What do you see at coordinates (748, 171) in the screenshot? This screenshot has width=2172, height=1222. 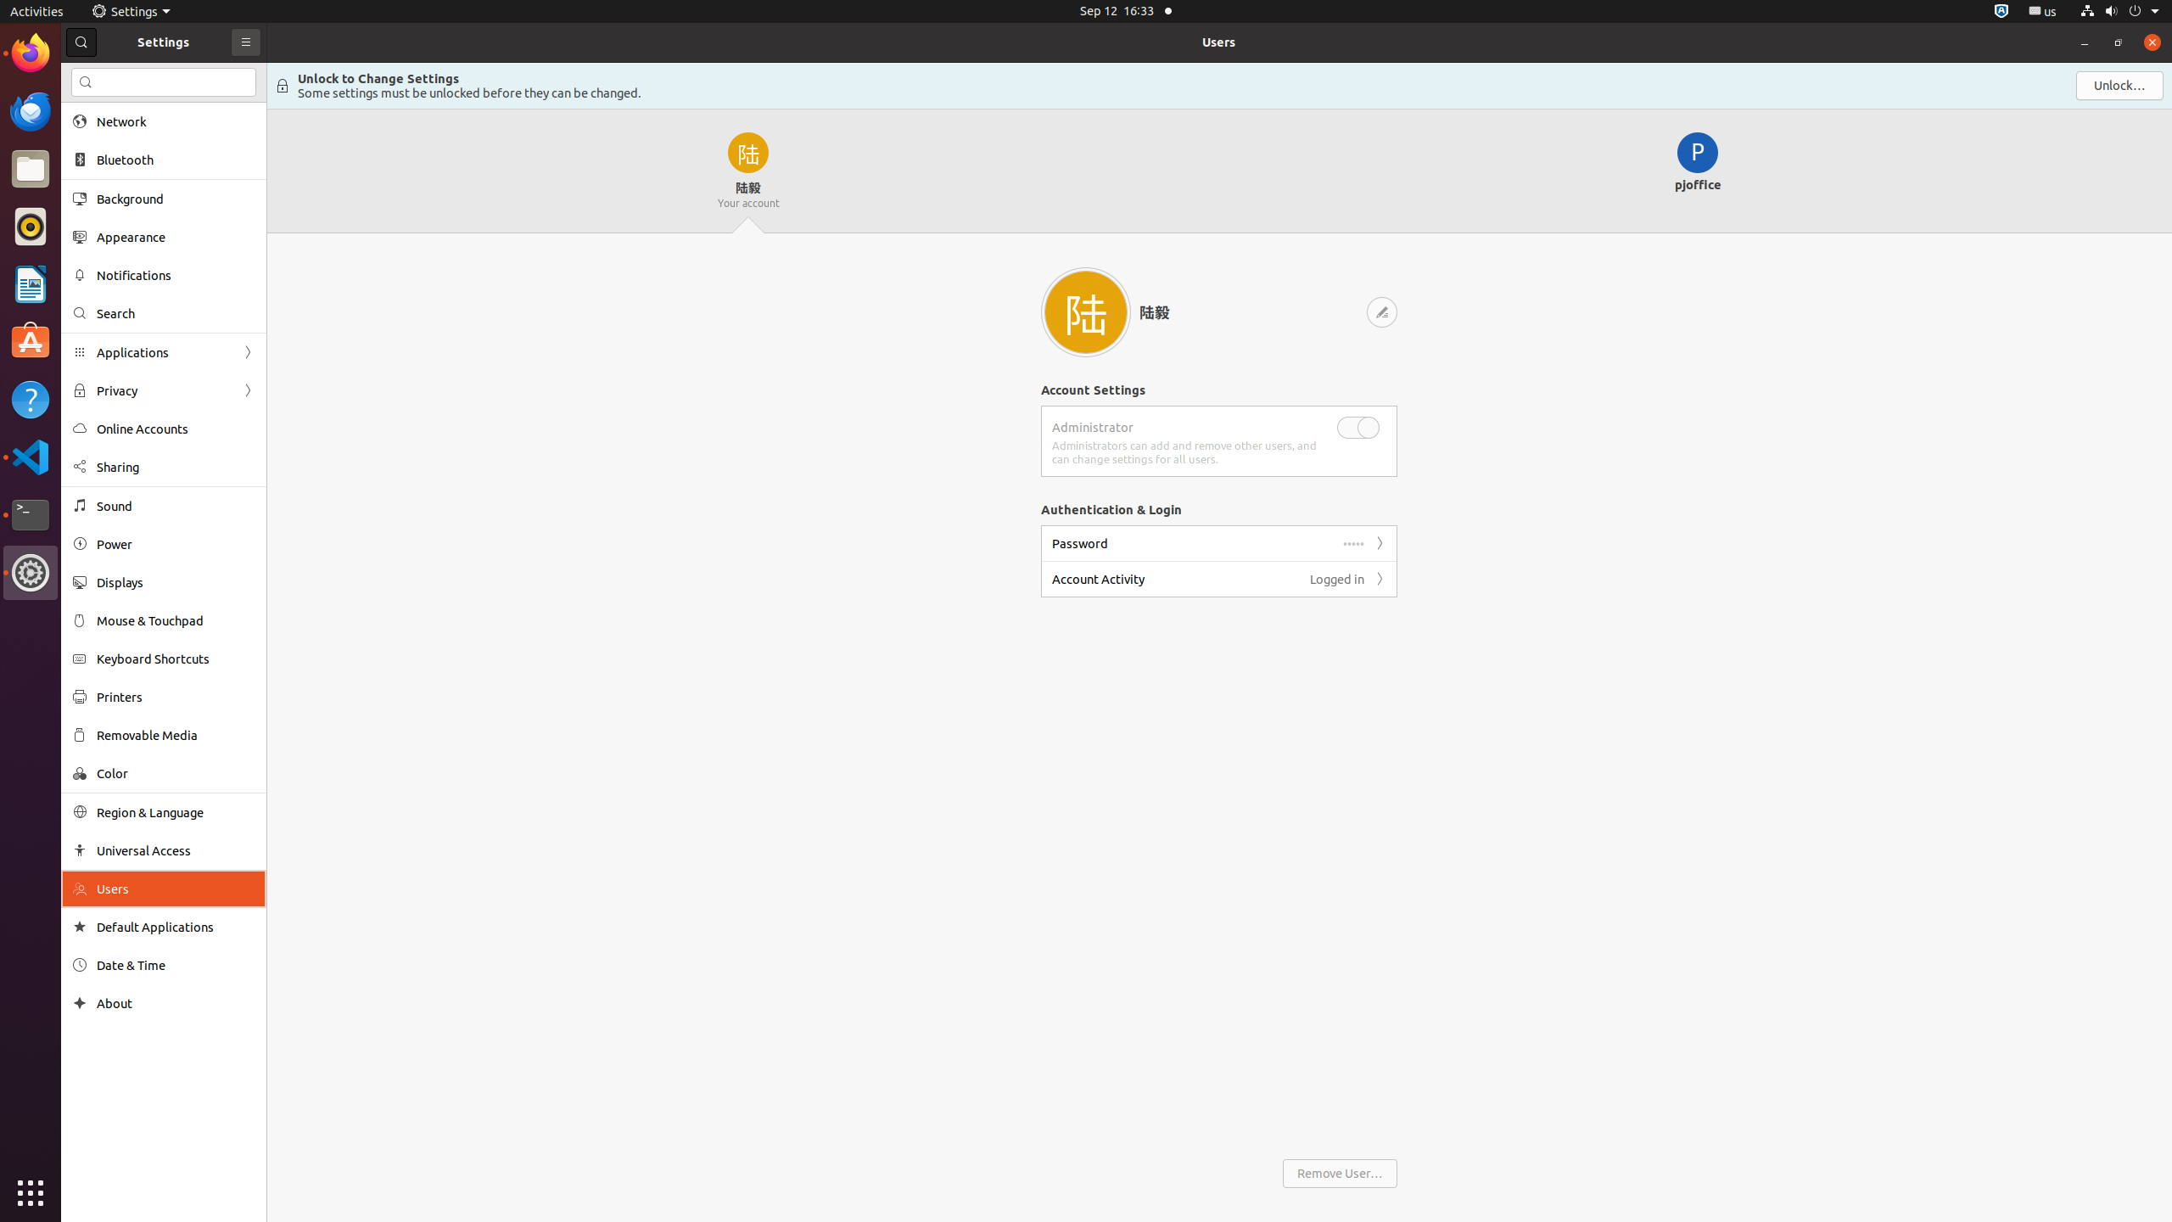 I see `陆毅` at bounding box center [748, 171].